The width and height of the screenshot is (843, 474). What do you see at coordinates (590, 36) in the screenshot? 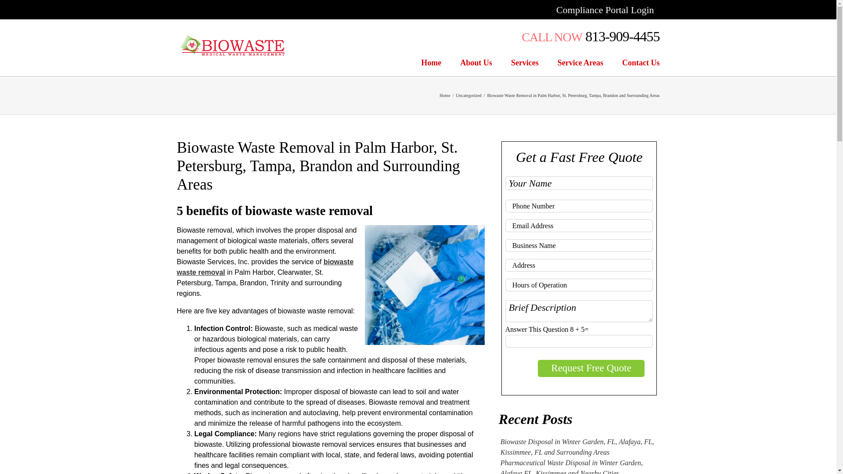
I see `CALL NOW 813-909-4455` at bounding box center [590, 36].